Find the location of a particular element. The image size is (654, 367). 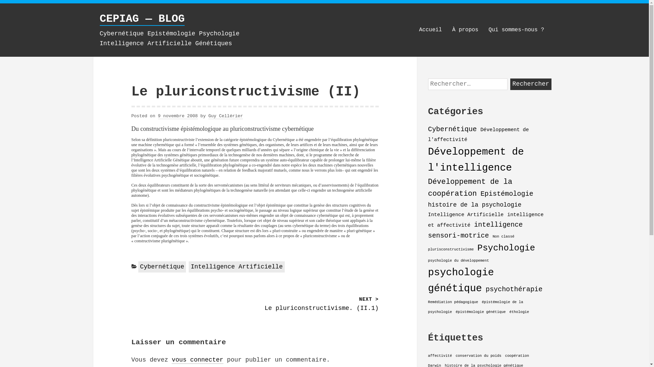

NEXT >
Next post:
Le pluriconstructivisme. (II.1) is located at coordinates (317, 304).